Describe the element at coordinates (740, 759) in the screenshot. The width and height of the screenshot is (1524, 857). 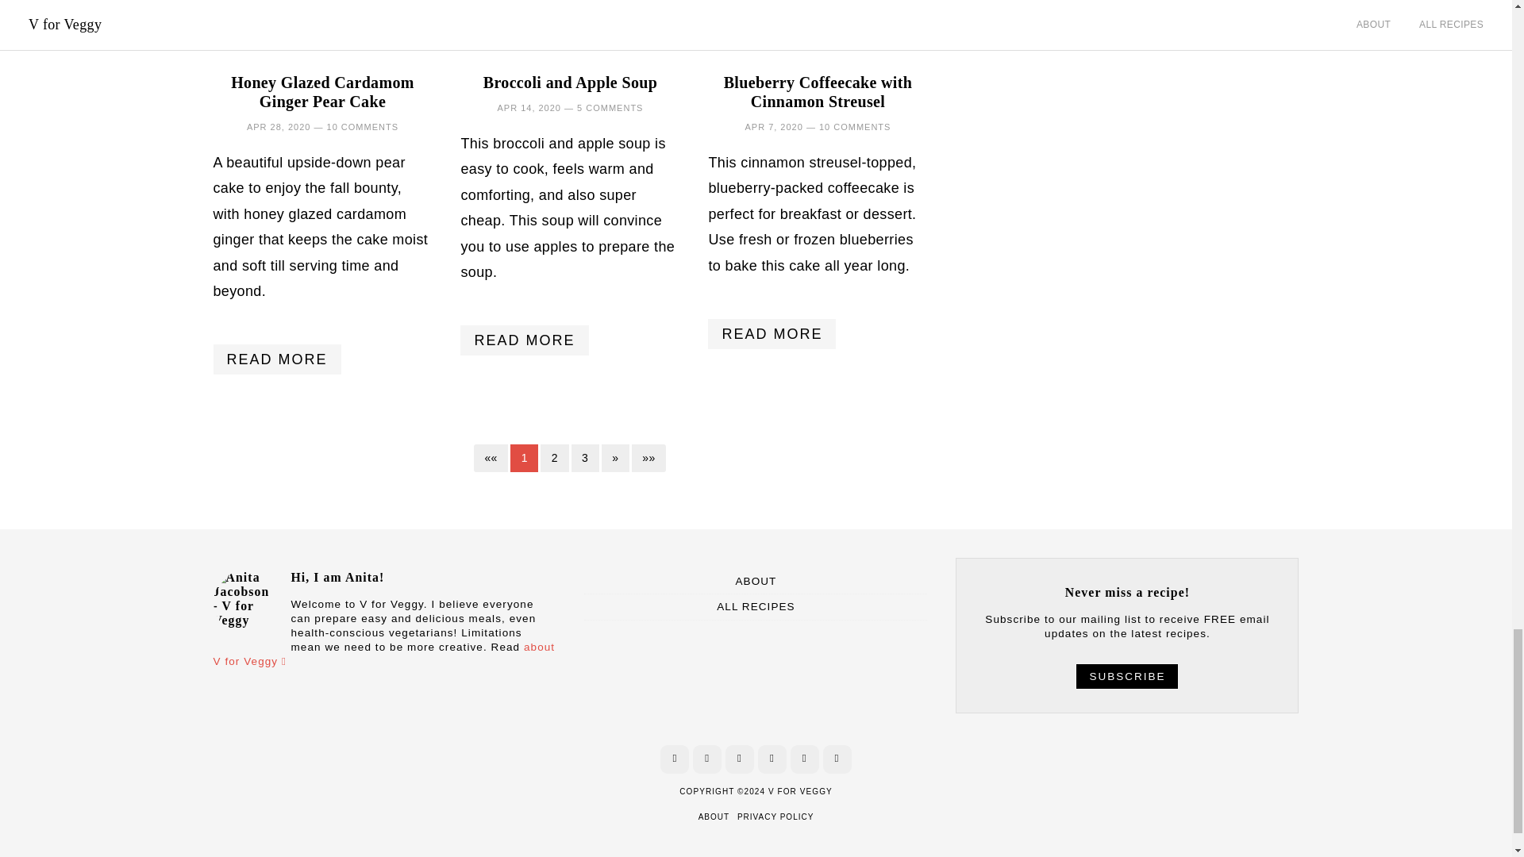
I see `Instagram` at that location.